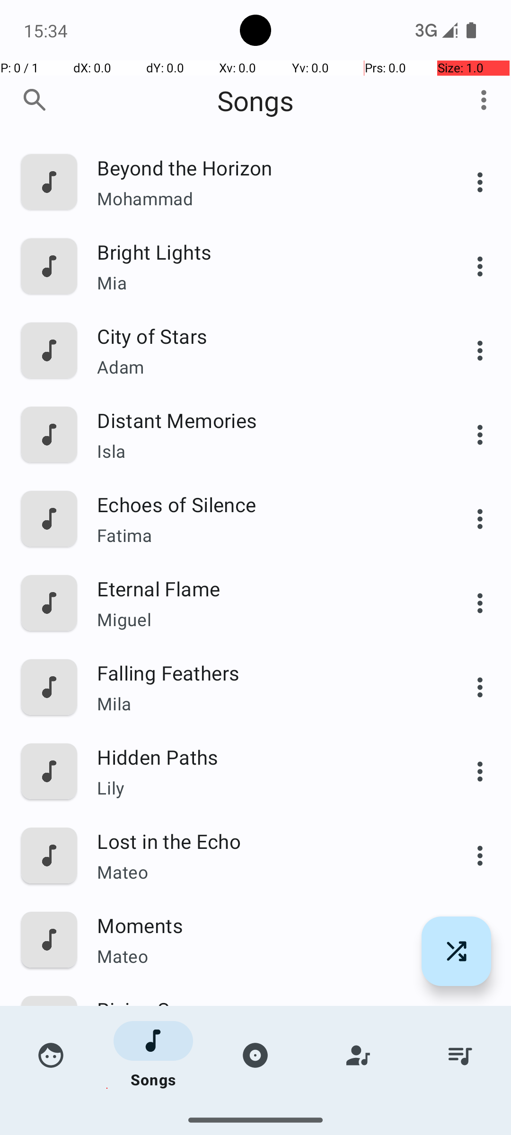 The height and width of the screenshot is (1135, 511). I want to click on Echoes of Silence, so click(264, 504).